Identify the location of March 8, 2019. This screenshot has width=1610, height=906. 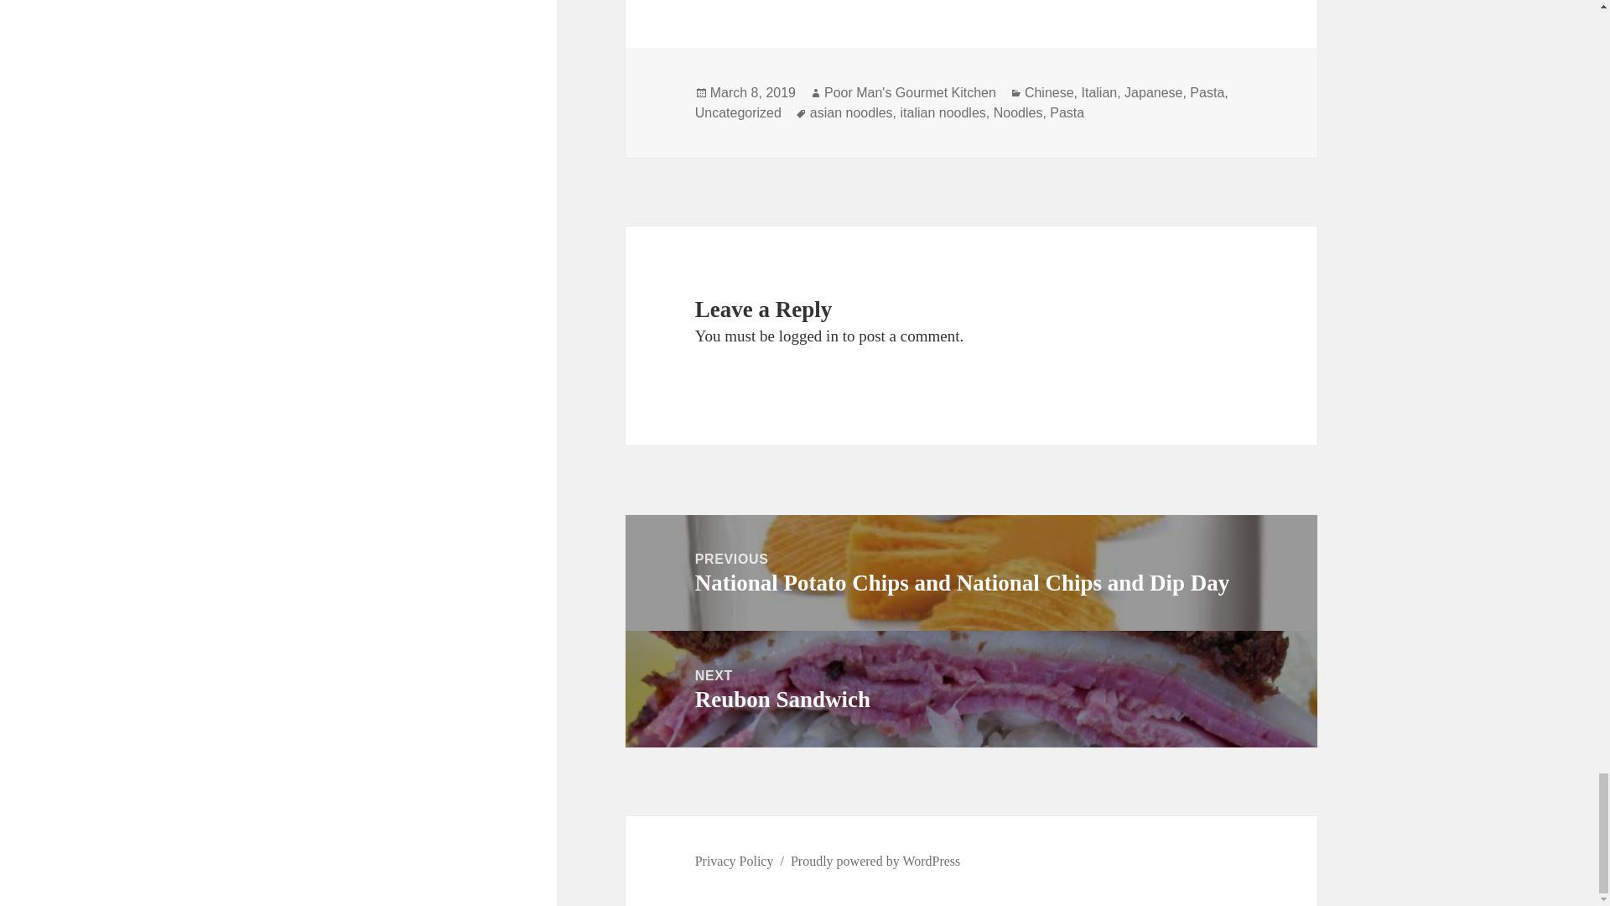
(752, 92).